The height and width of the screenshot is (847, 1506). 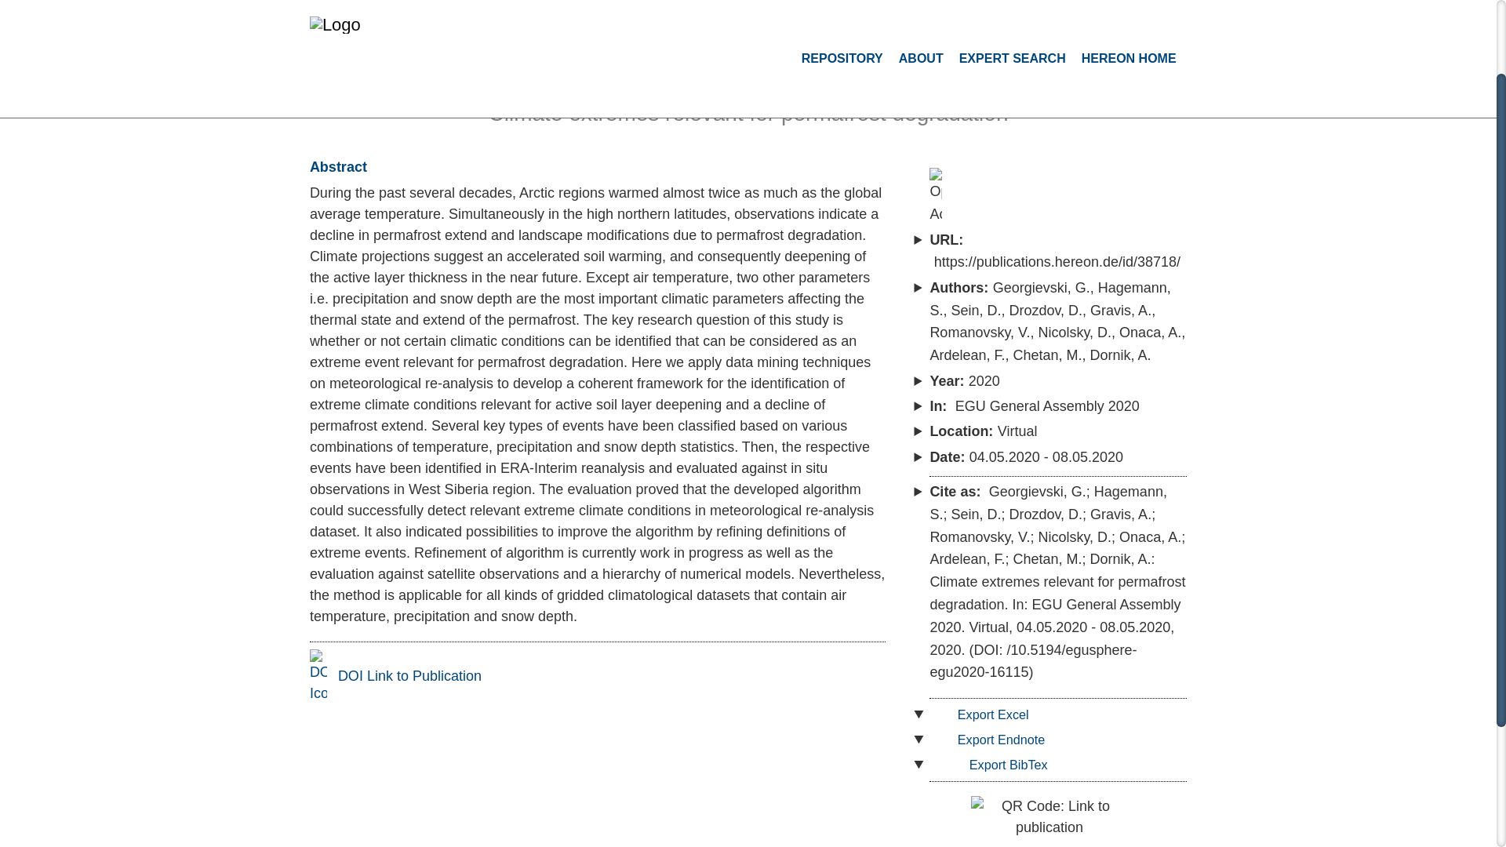 I want to click on Export BibTex, so click(x=993, y=764).